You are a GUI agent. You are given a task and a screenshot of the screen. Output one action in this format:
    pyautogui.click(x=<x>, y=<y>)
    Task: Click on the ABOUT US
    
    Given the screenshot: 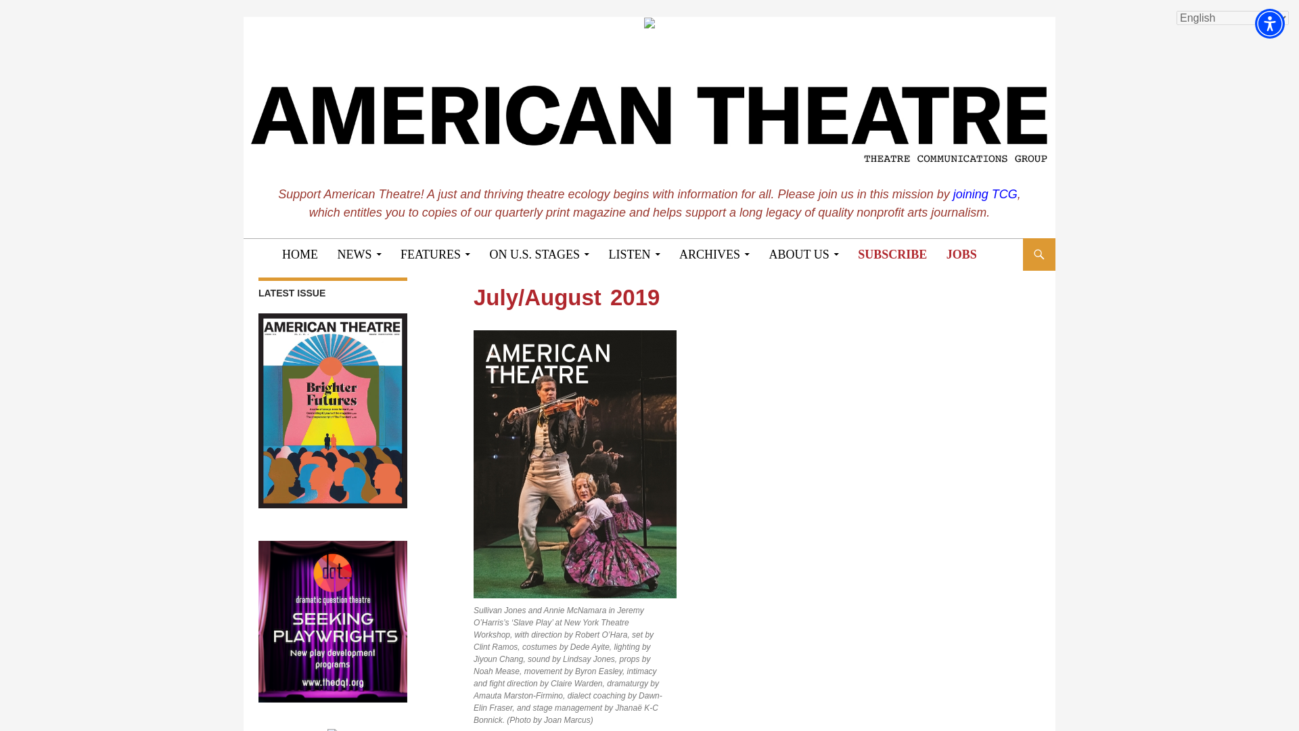 What is the action you would take?
    pyautogui.click(x=804, y=254)
    